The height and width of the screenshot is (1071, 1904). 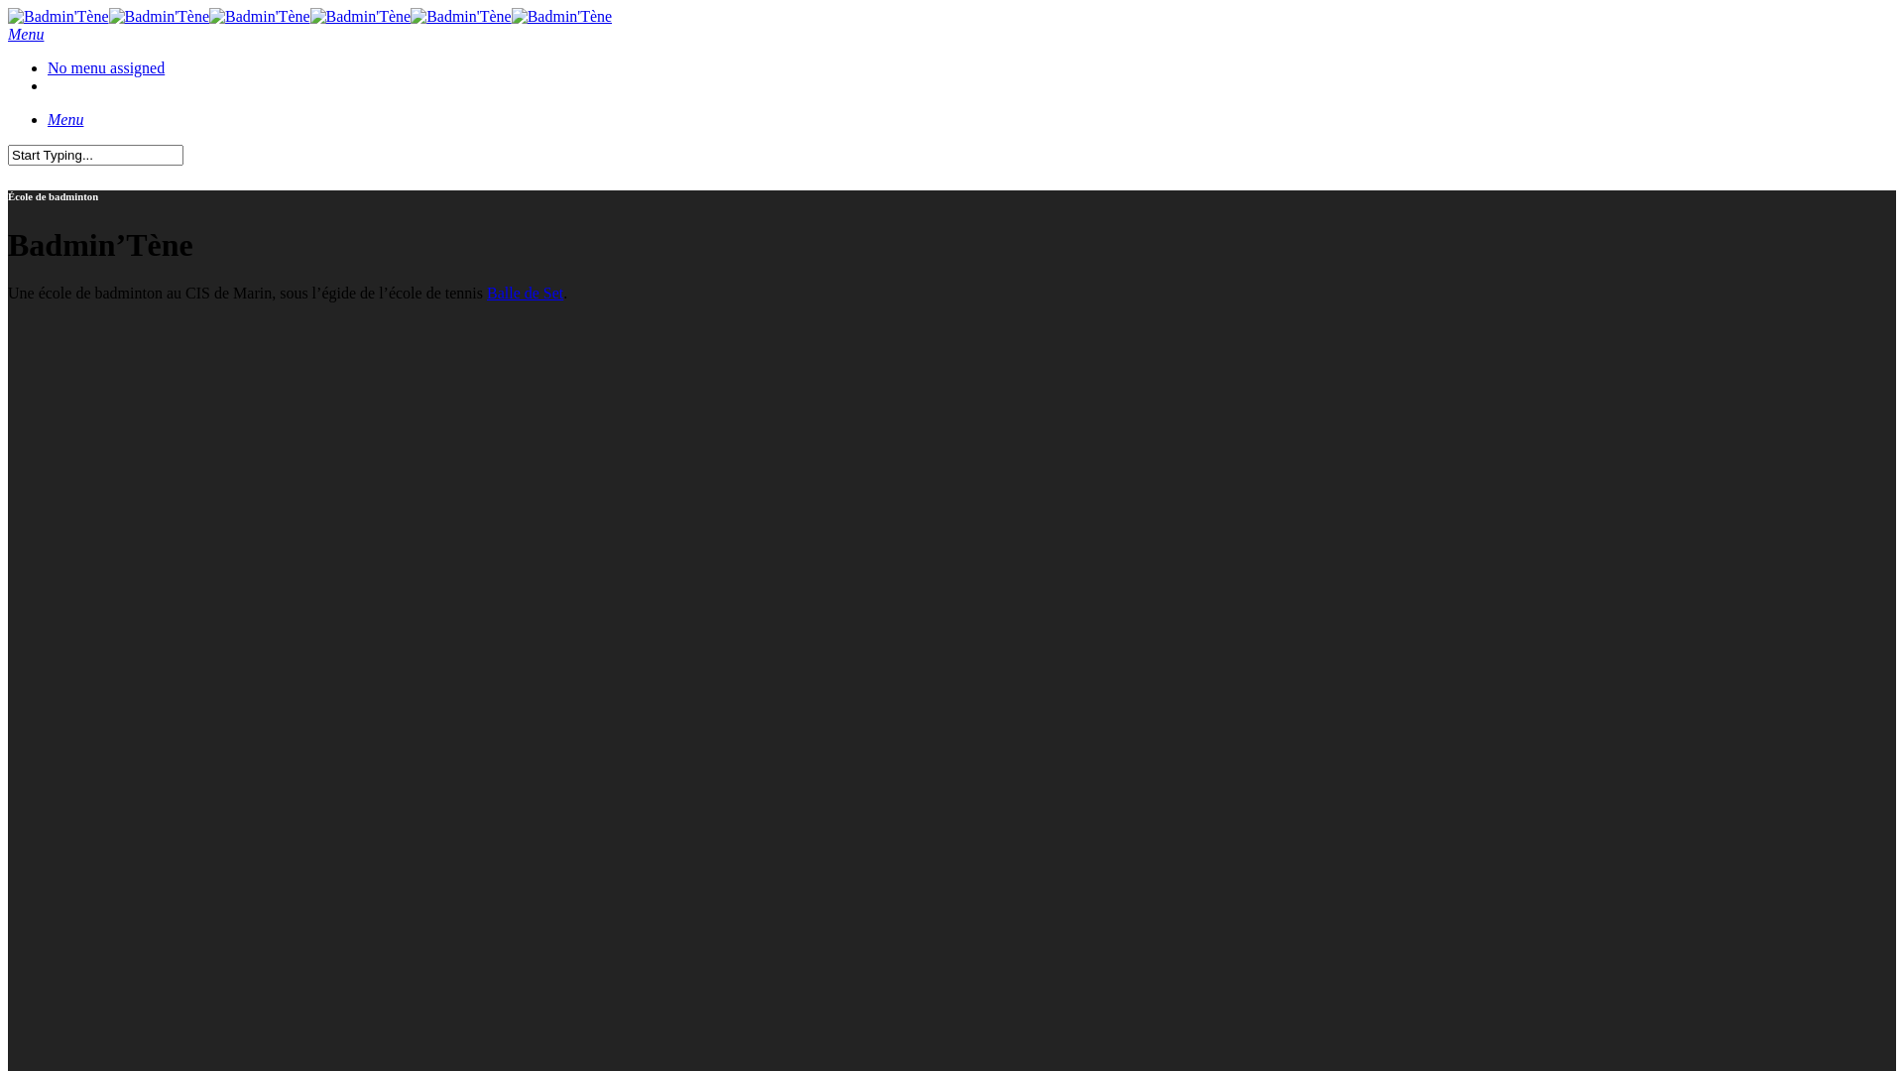 I want to click on Menu, so click(x=65, y=119).